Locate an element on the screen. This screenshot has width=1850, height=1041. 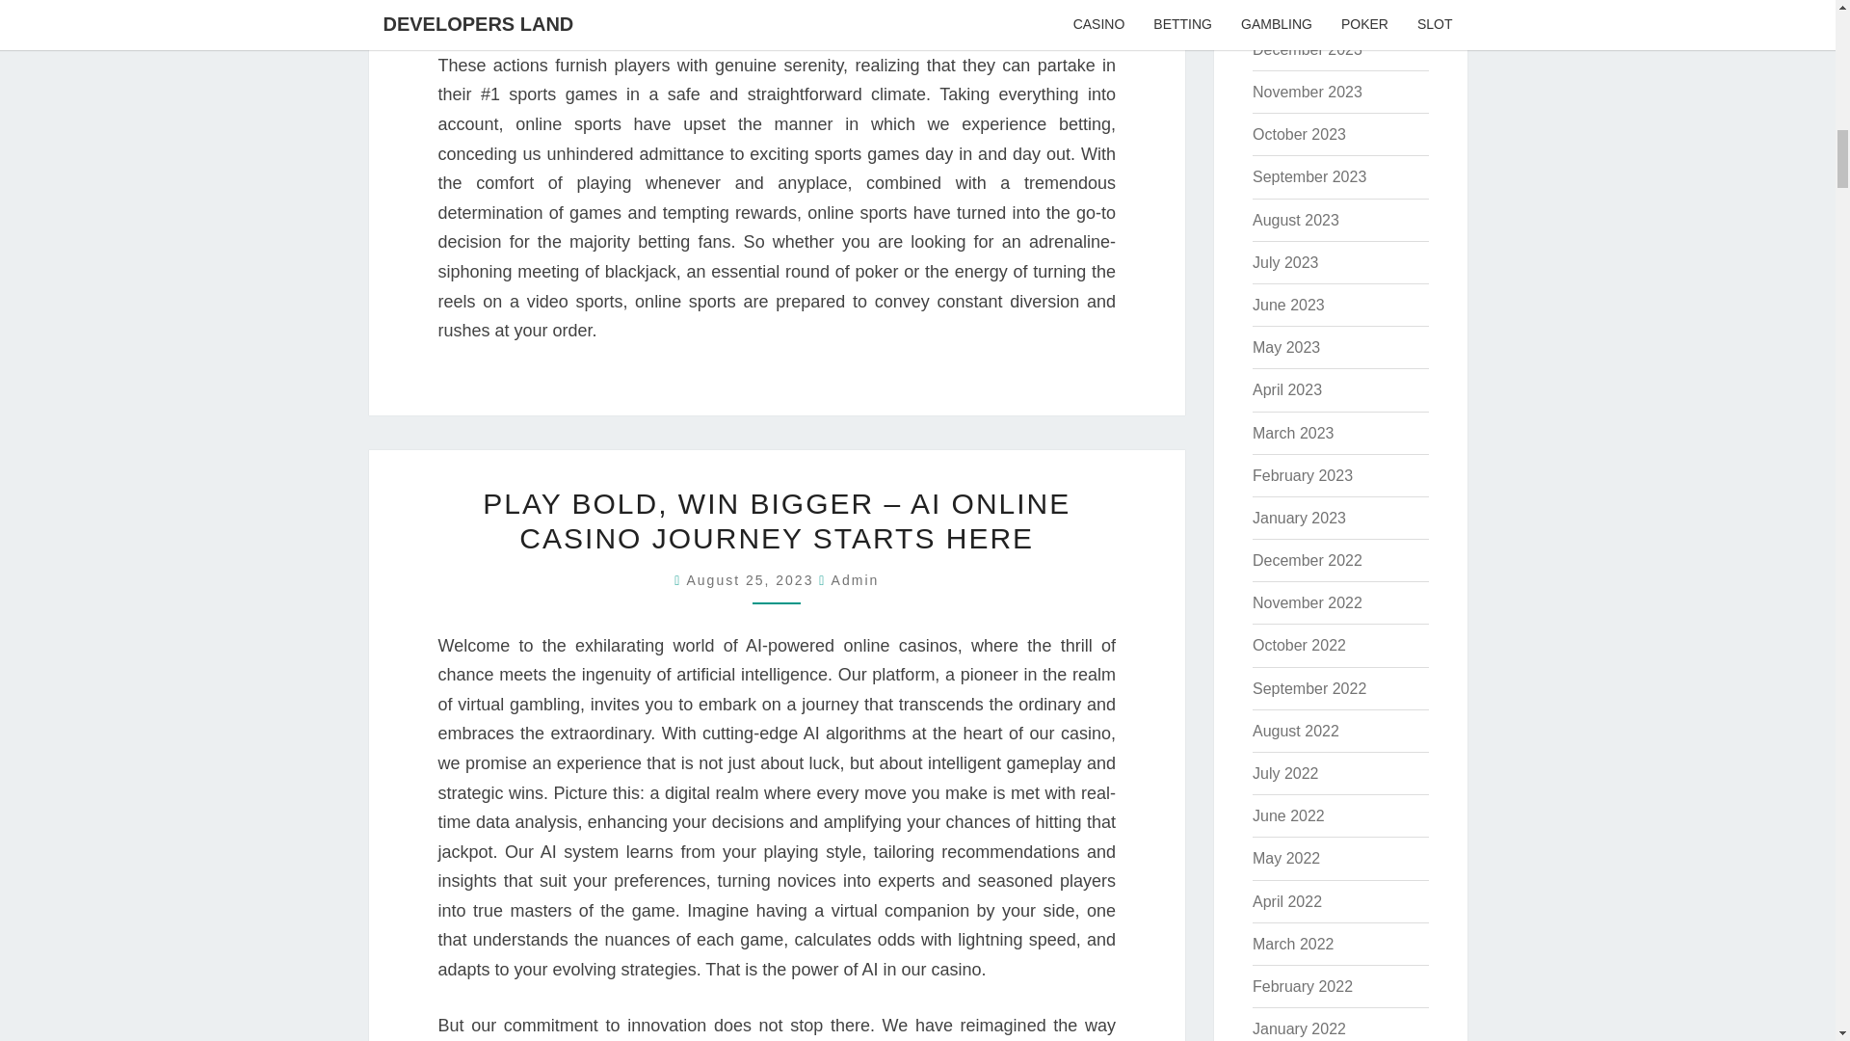
Admin is located at coordinates (856, 580).